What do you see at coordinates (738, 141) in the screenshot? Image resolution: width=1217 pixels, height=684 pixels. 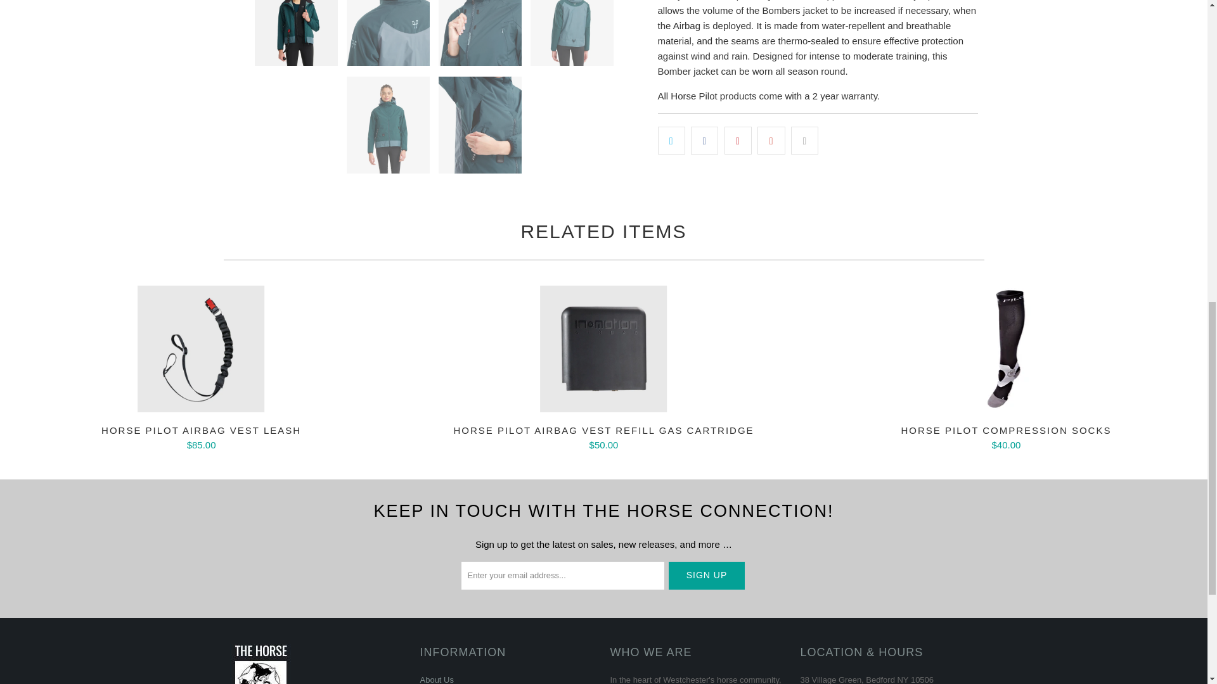 I see `Share this on Pinterest` at bounding box center [738, 141].